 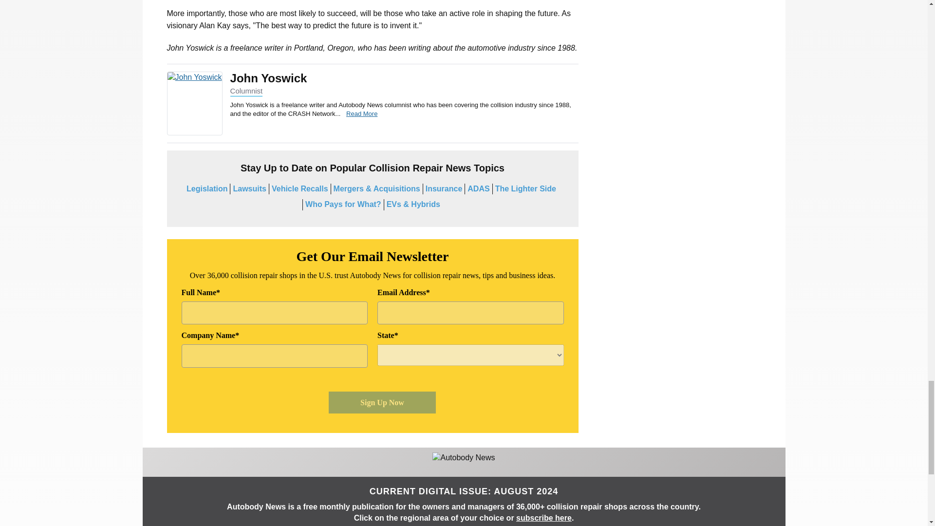 What do you see at coordinates (444, 189) in the screenshot?
I see `Insurance` at bounding box center [444, 189].